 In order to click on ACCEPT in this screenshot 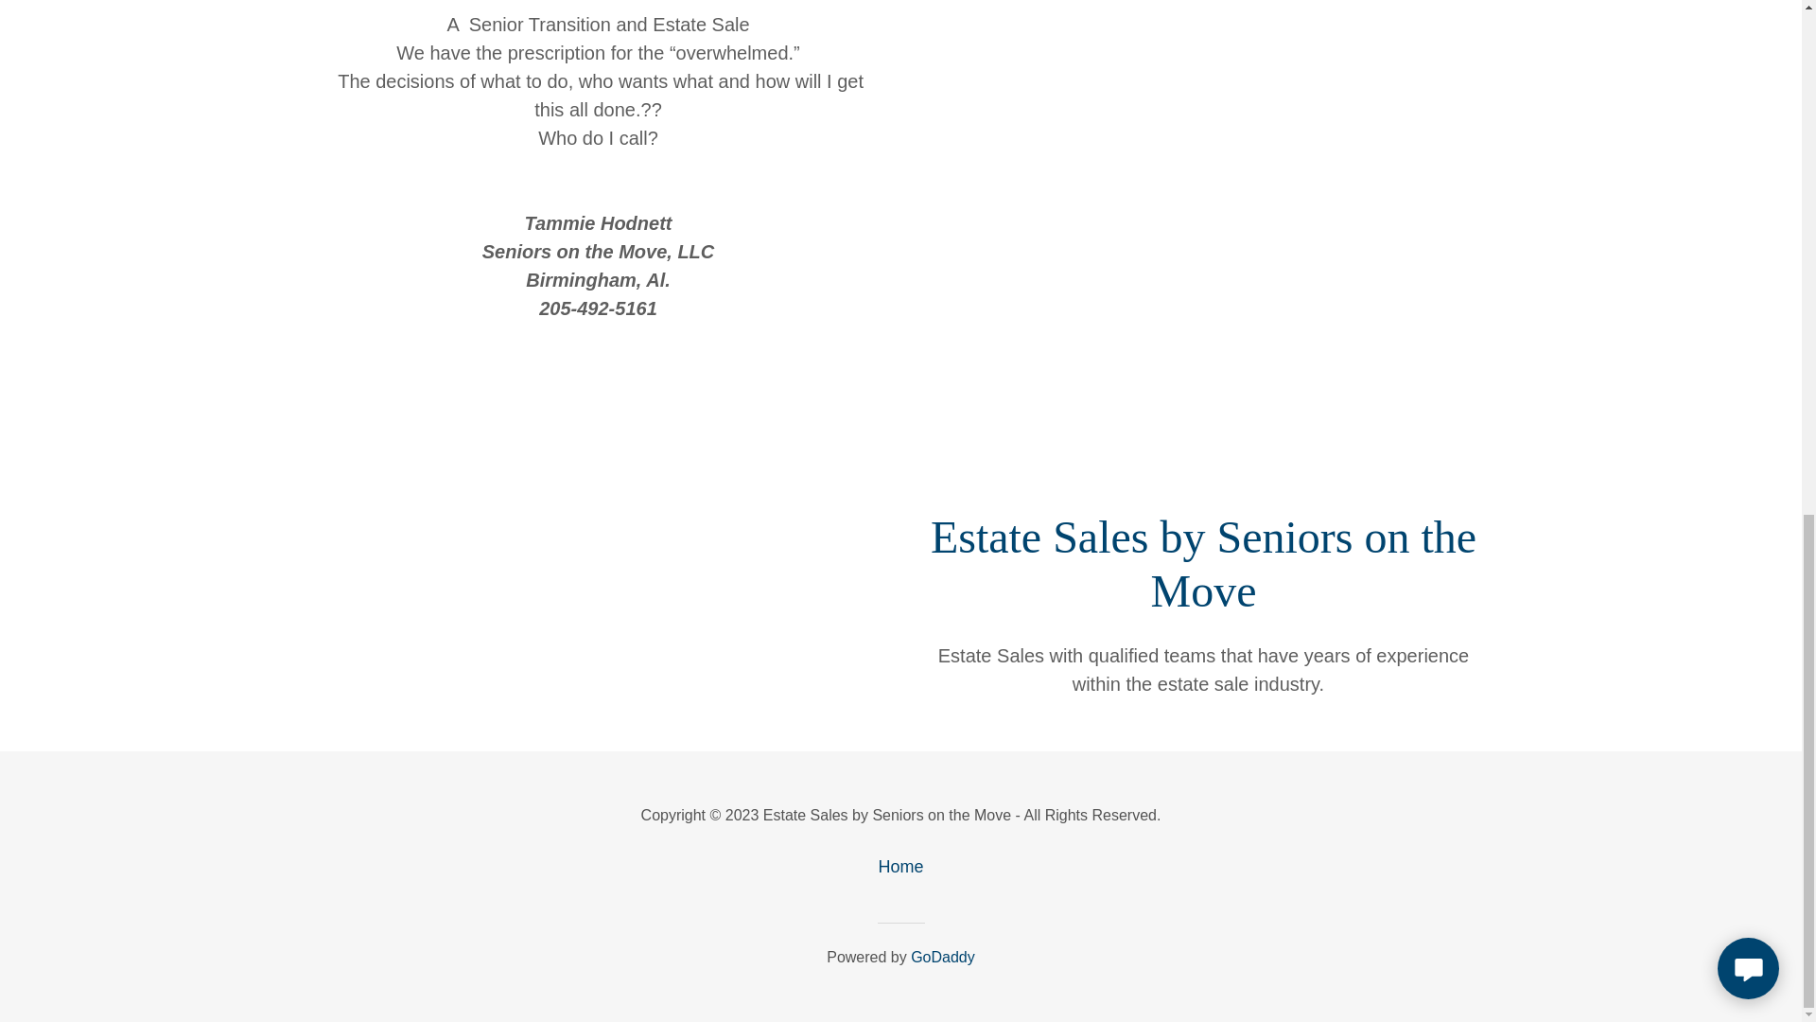, I will do `click(1589, 390)`.